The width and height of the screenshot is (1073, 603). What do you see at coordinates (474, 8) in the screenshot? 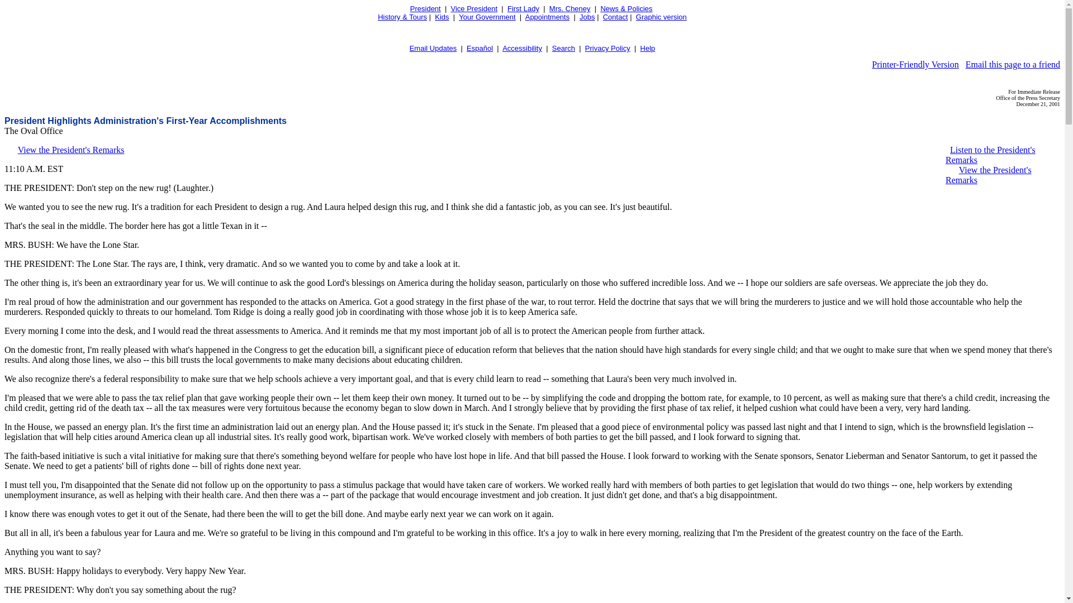
I see `Vice President` at bounding box center [474, 8].